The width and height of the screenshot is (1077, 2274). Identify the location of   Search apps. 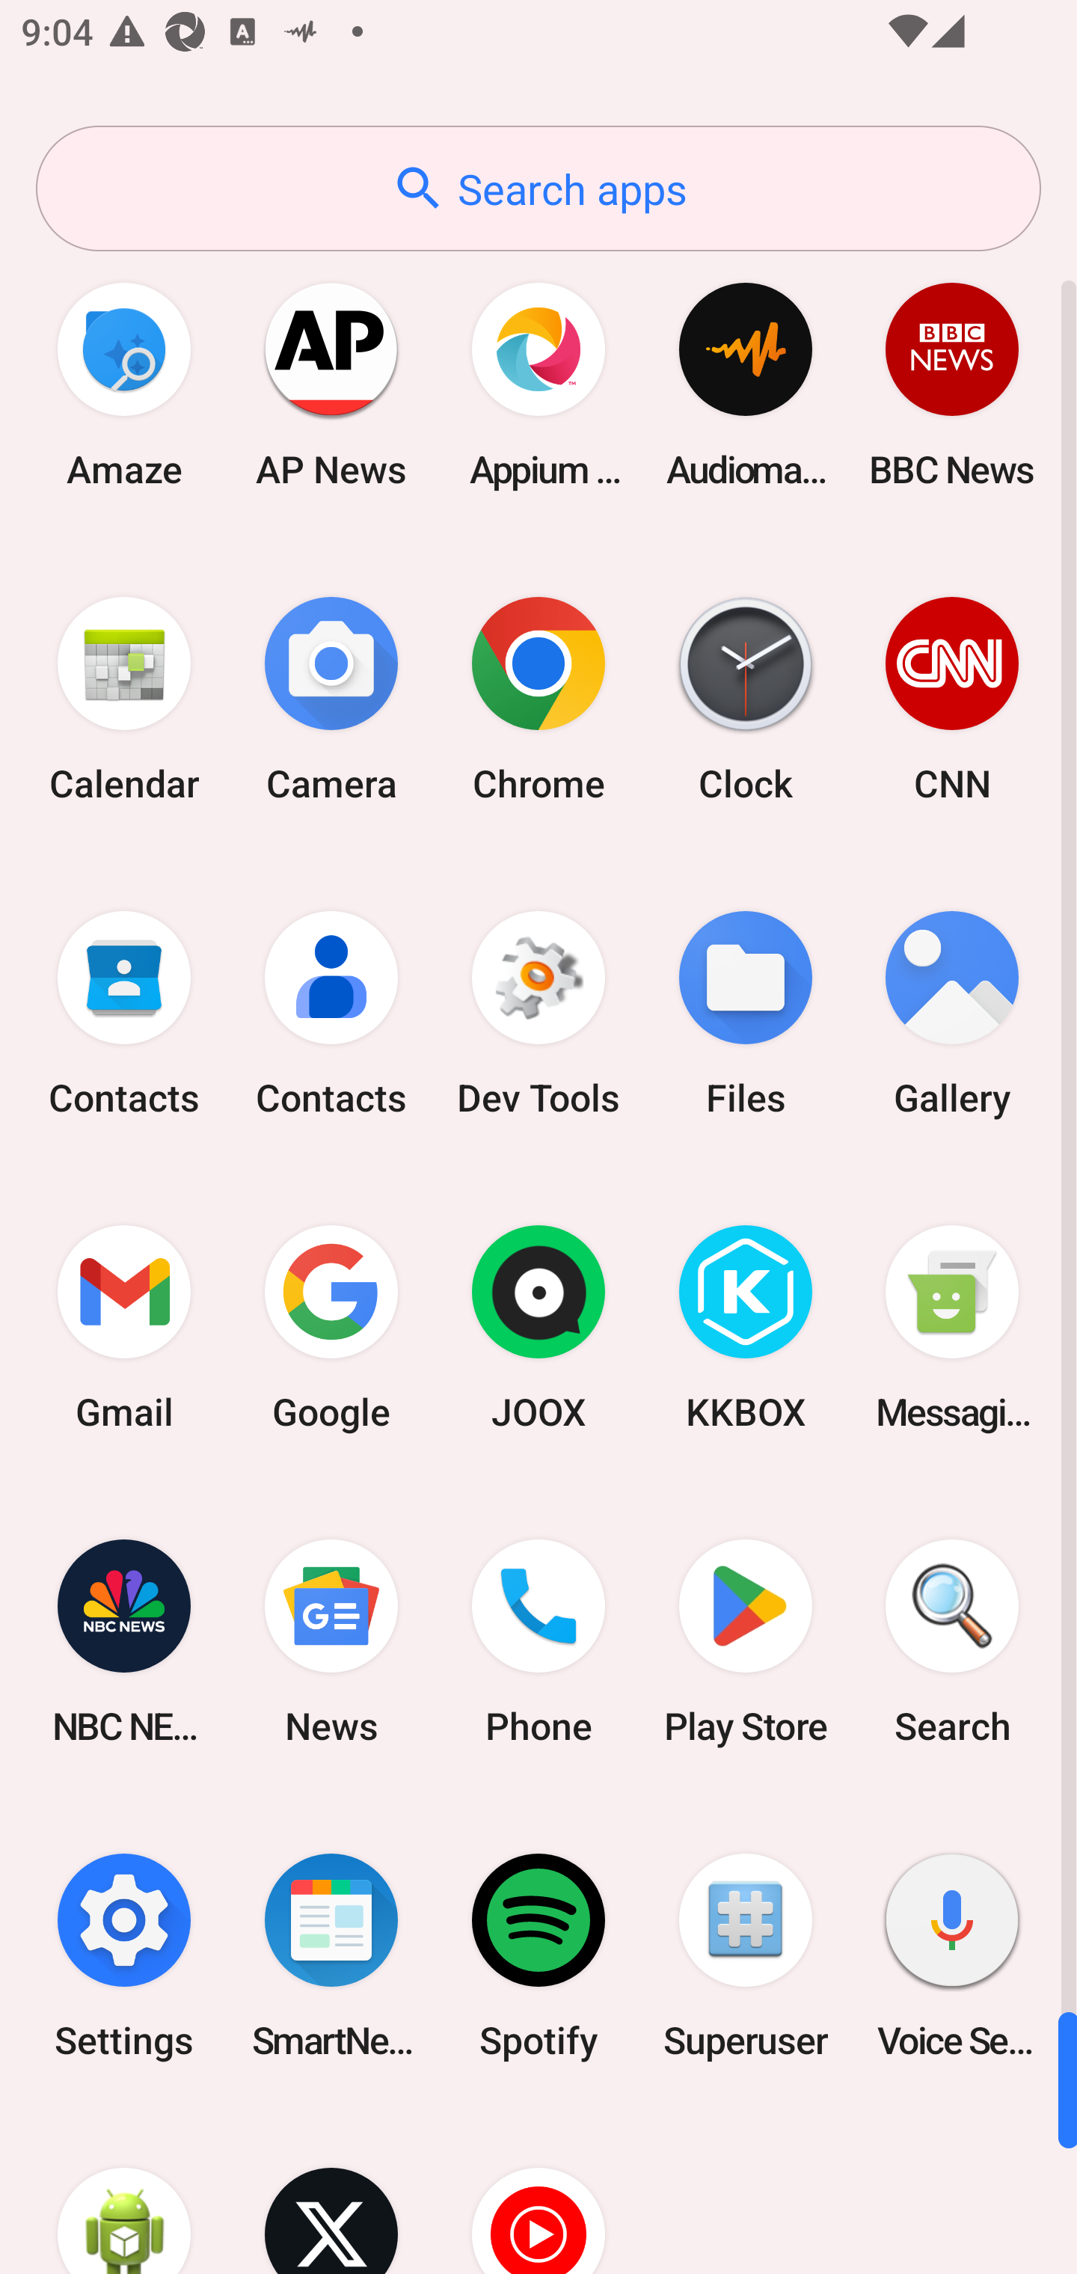
(538, 189).